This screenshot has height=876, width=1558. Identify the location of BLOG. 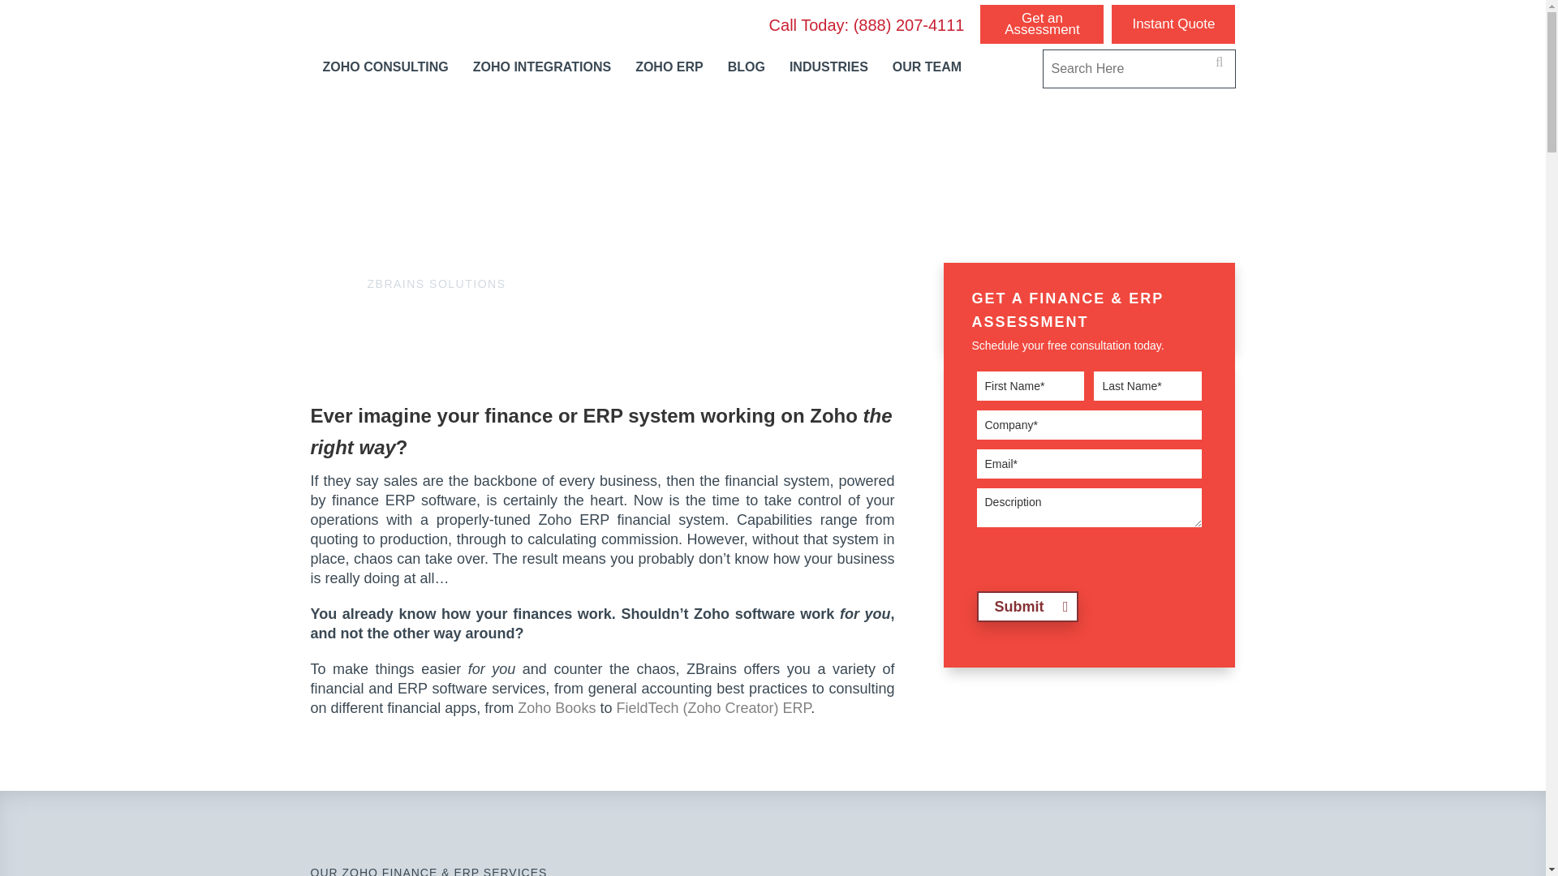
(747, 67).